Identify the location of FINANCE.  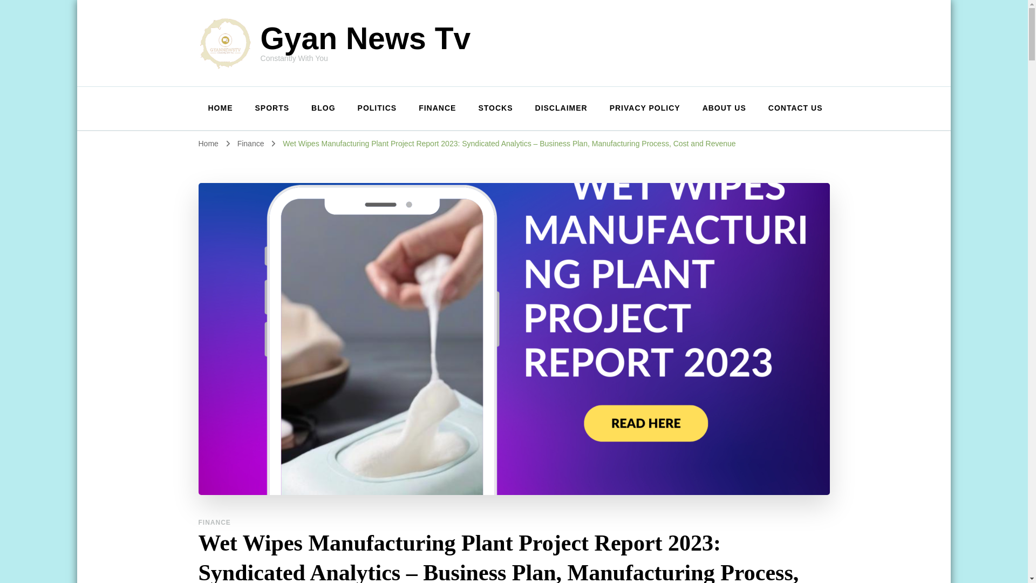
(215, 523).